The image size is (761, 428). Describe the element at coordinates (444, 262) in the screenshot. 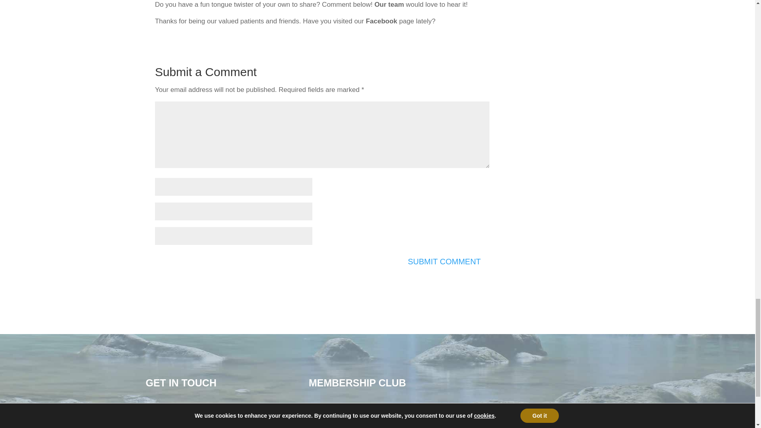

I see `Submit Comment` at that location.